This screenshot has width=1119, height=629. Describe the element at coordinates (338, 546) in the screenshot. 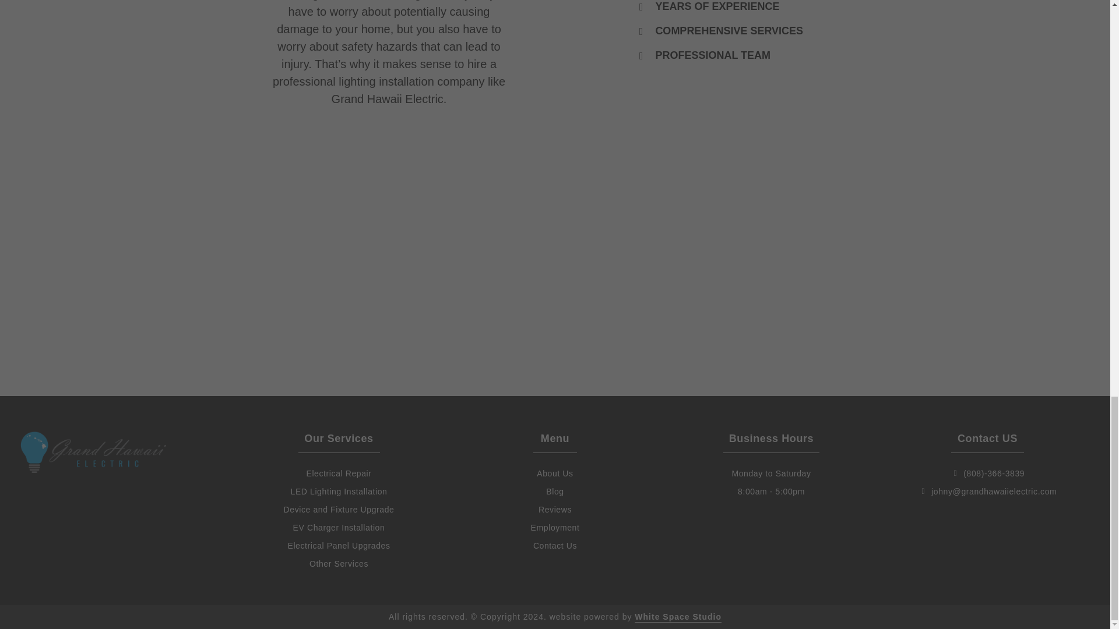

I see `Electrical Panel Upgrades` at that location.